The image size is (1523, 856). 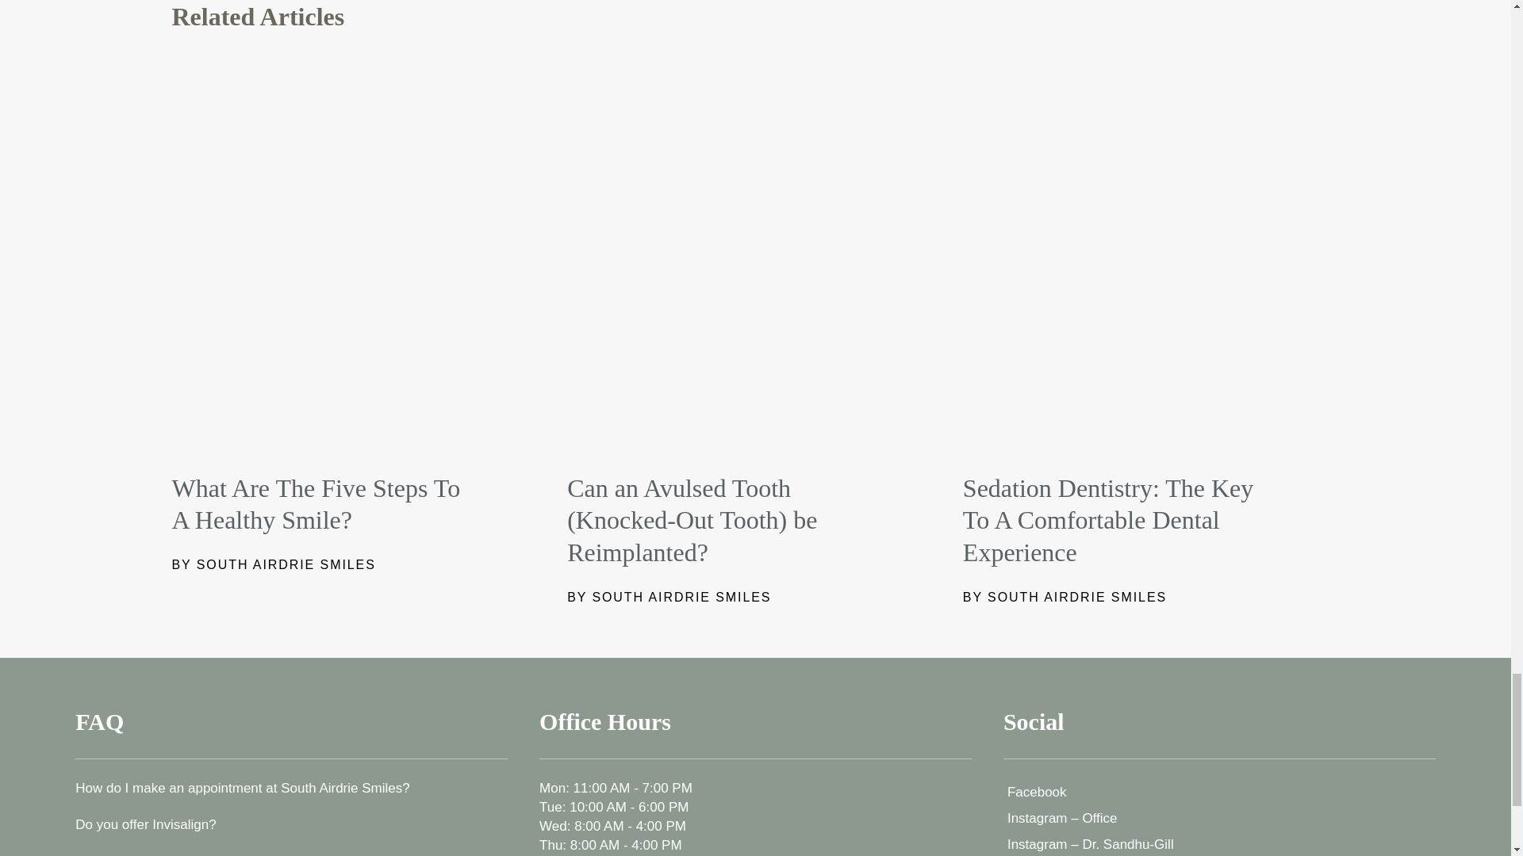 I want to click on Facebook, so click(x=1220, y=792).